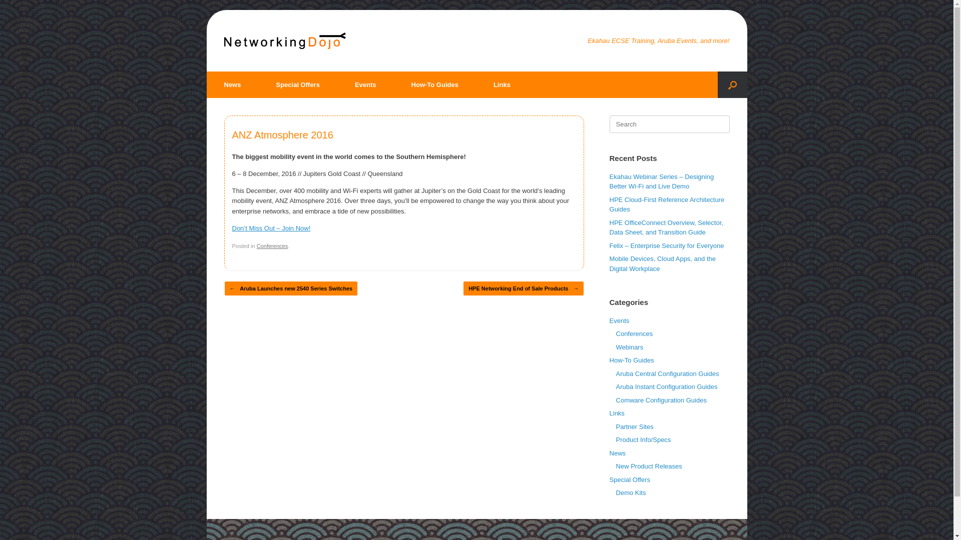 This screenshot has height=540, width=961. I want to click on Demo Kits, so click(631, 493).